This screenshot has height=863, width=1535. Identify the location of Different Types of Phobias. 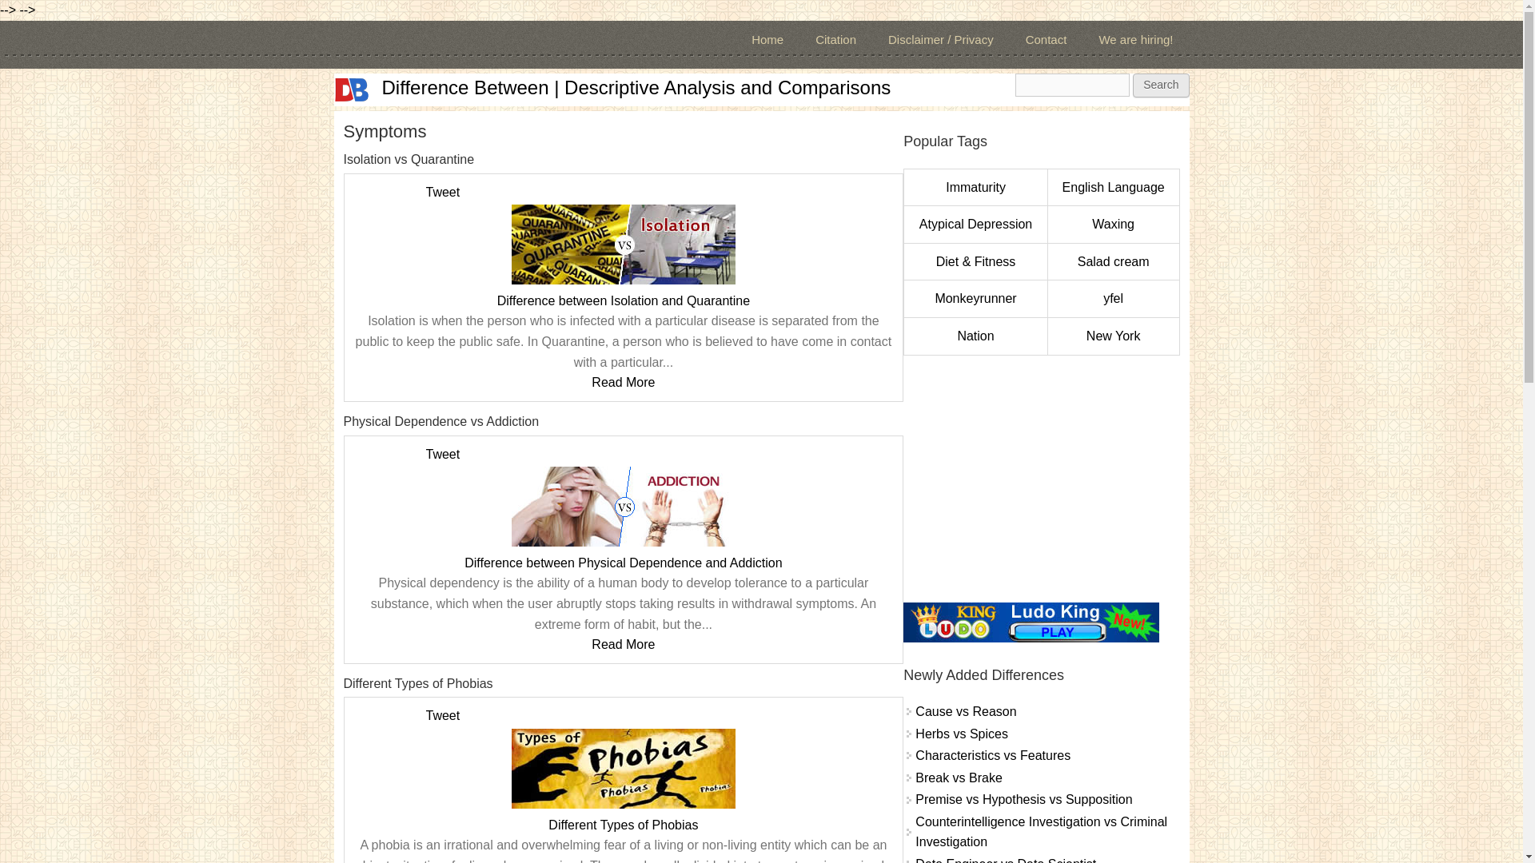
(623, 825).